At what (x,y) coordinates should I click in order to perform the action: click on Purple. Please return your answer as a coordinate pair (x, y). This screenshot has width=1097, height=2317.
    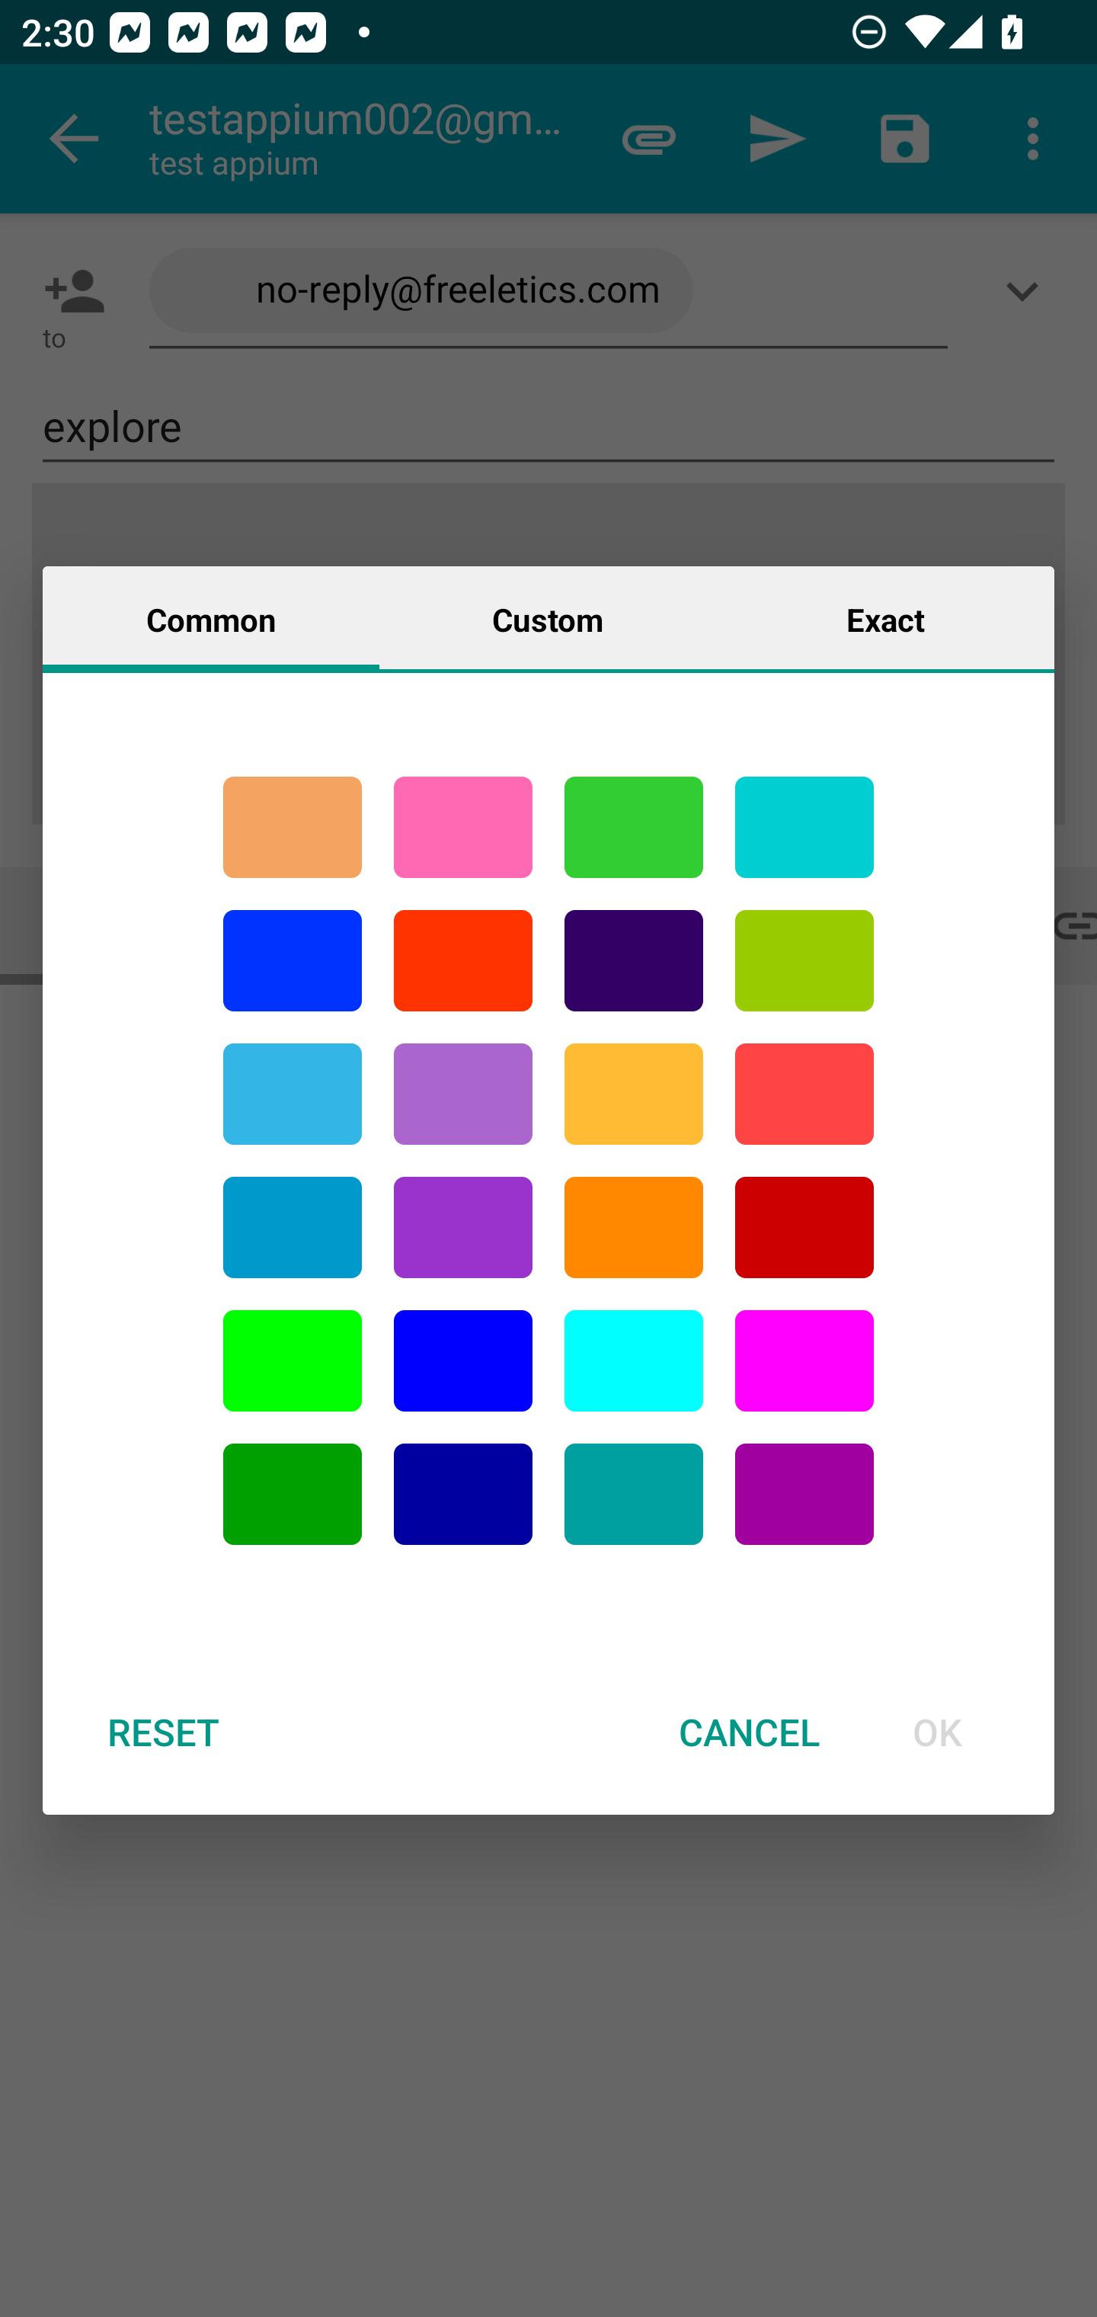
    Looking at the image, I should click on (804, 1494).